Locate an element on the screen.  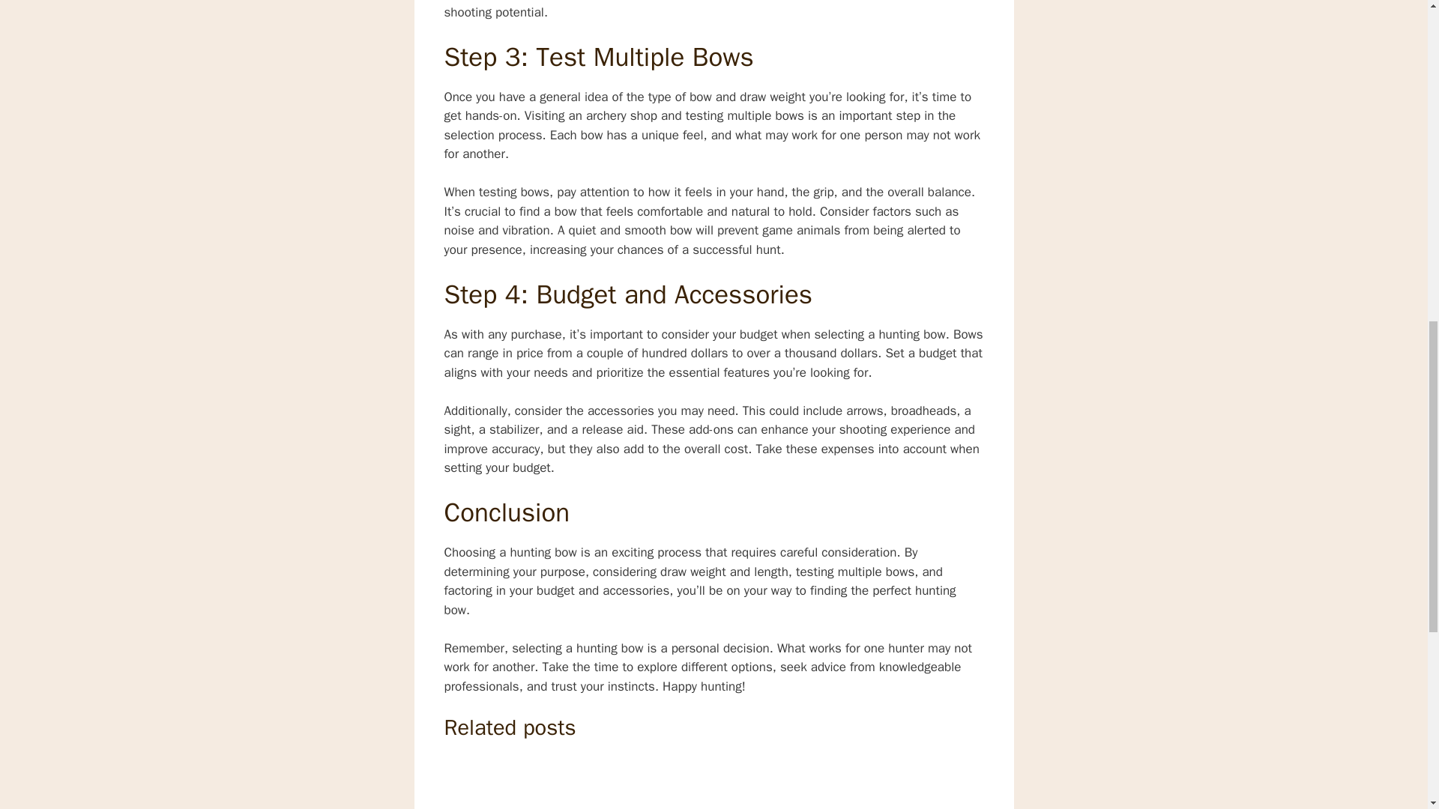
How To Hold A Hunting Bow is located at coordinates (866, 782).